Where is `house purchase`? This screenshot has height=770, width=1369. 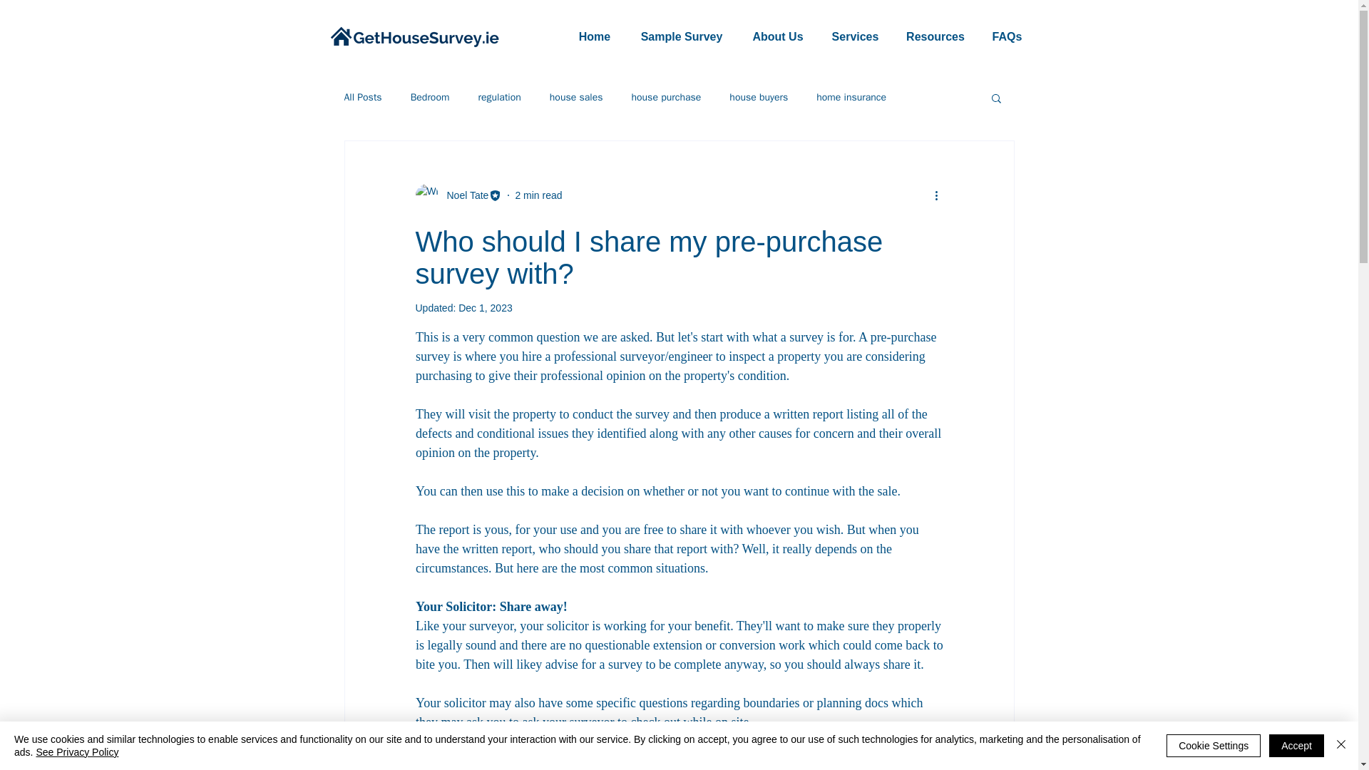
house purchase is located at coordinates (666, 97).